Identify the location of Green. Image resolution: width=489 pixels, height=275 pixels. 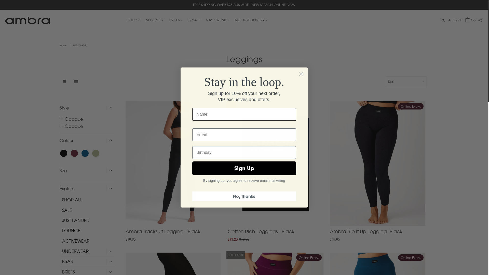
(96, 153).